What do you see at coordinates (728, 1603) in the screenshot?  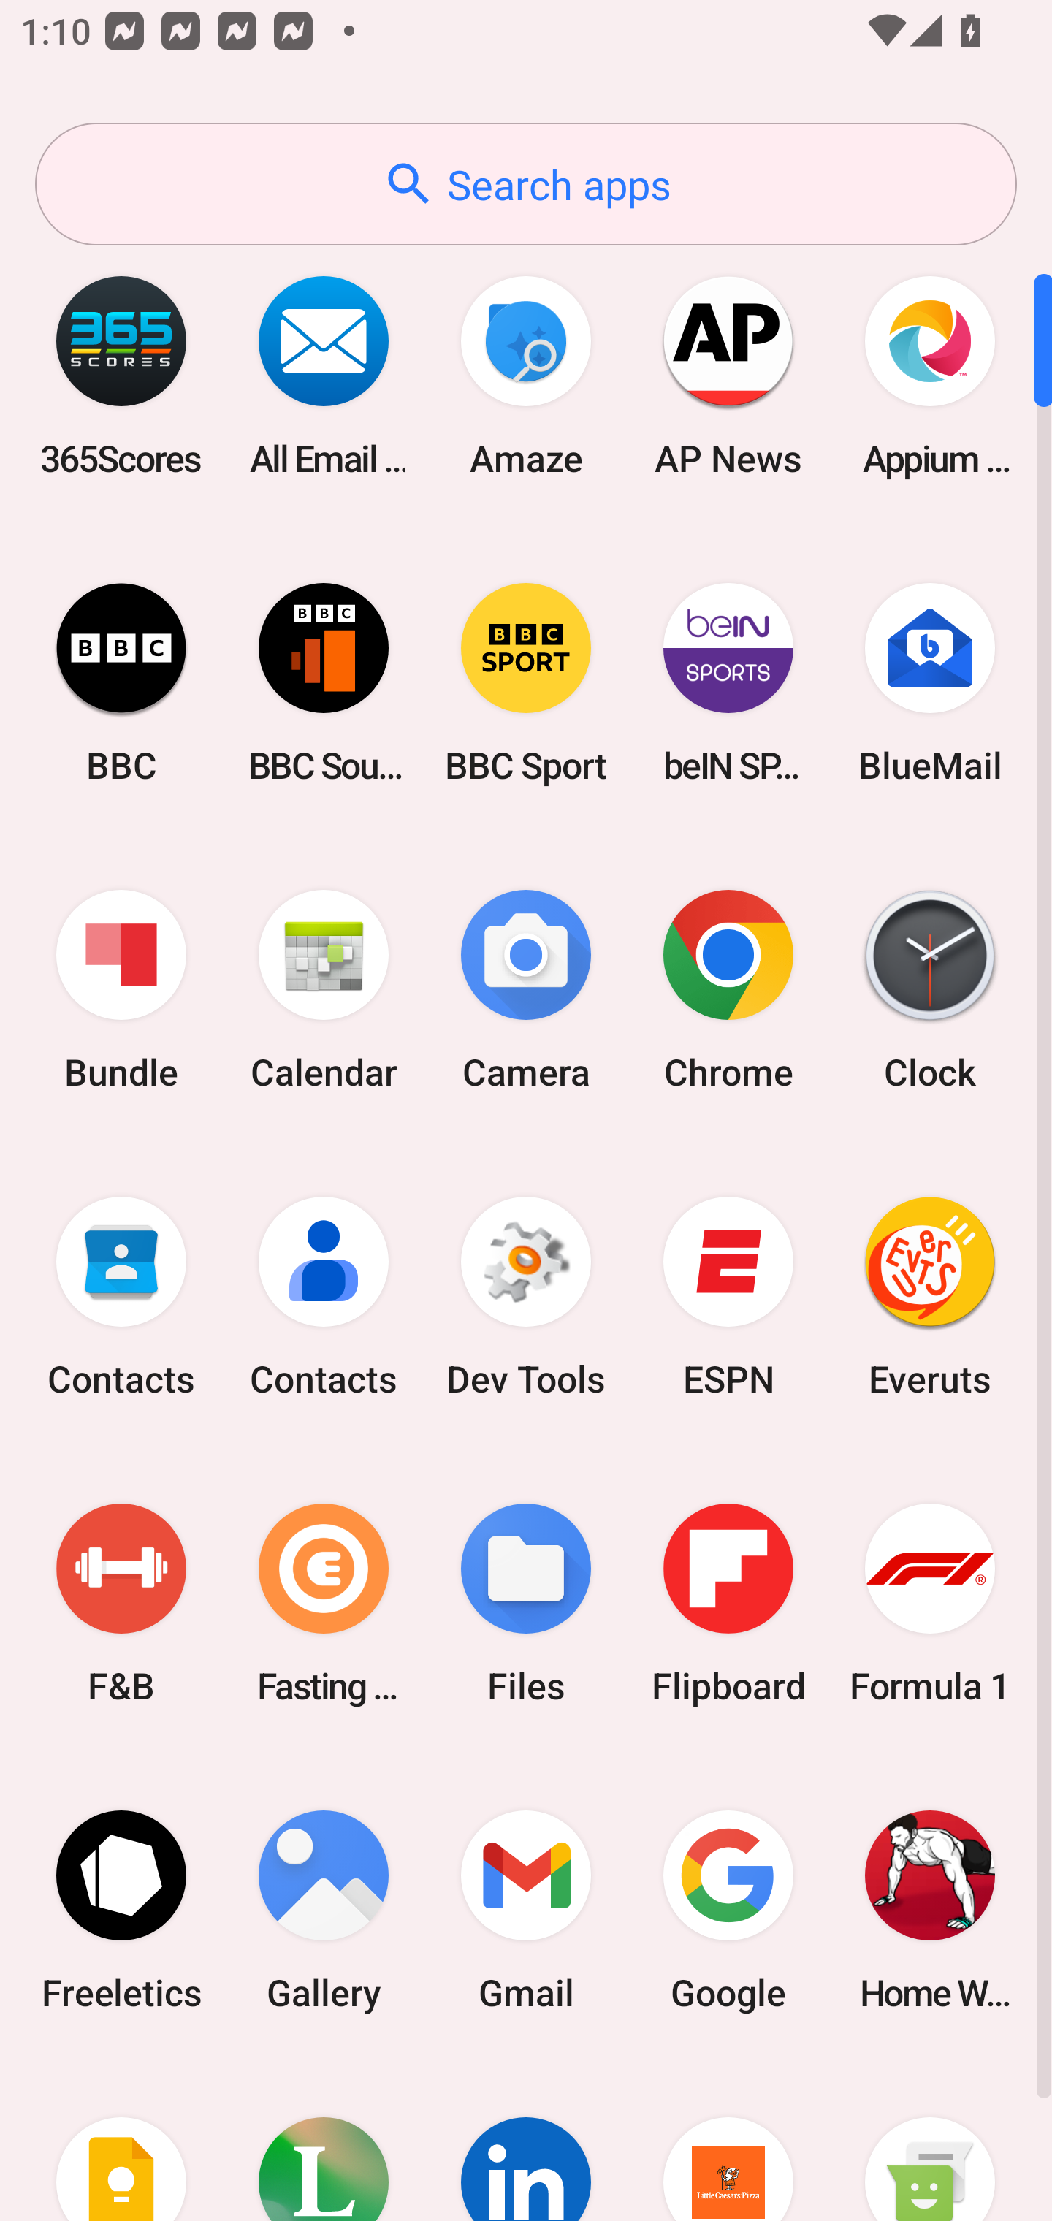 I see `Flipboard` at bounding box center [728, 1603].